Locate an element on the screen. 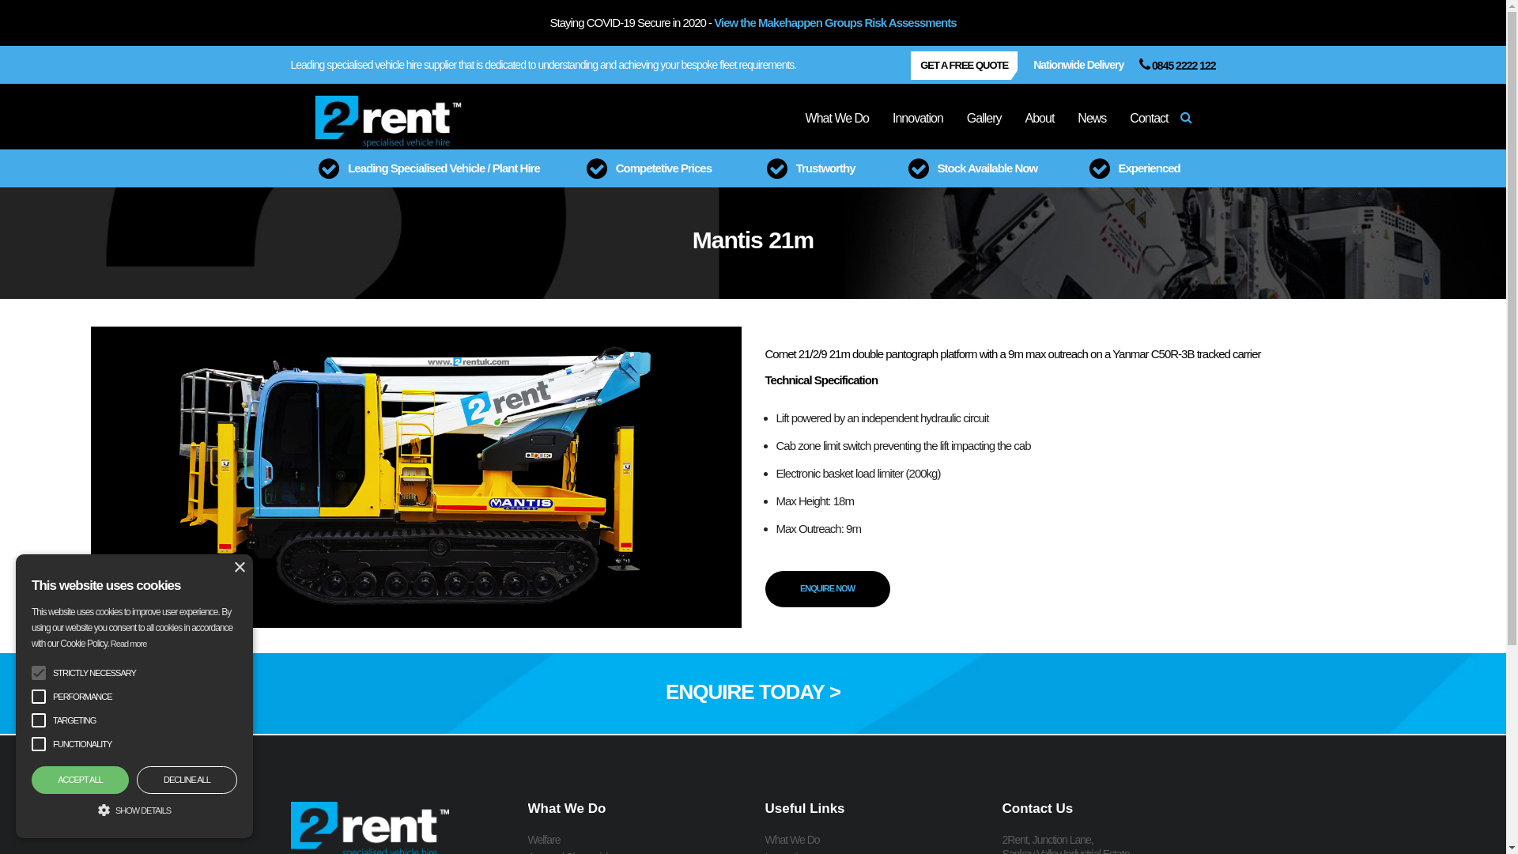 The width and height of the screenshot is (1518, 854). ENQUIRE TODAY > is located at coordinates (753, 692).